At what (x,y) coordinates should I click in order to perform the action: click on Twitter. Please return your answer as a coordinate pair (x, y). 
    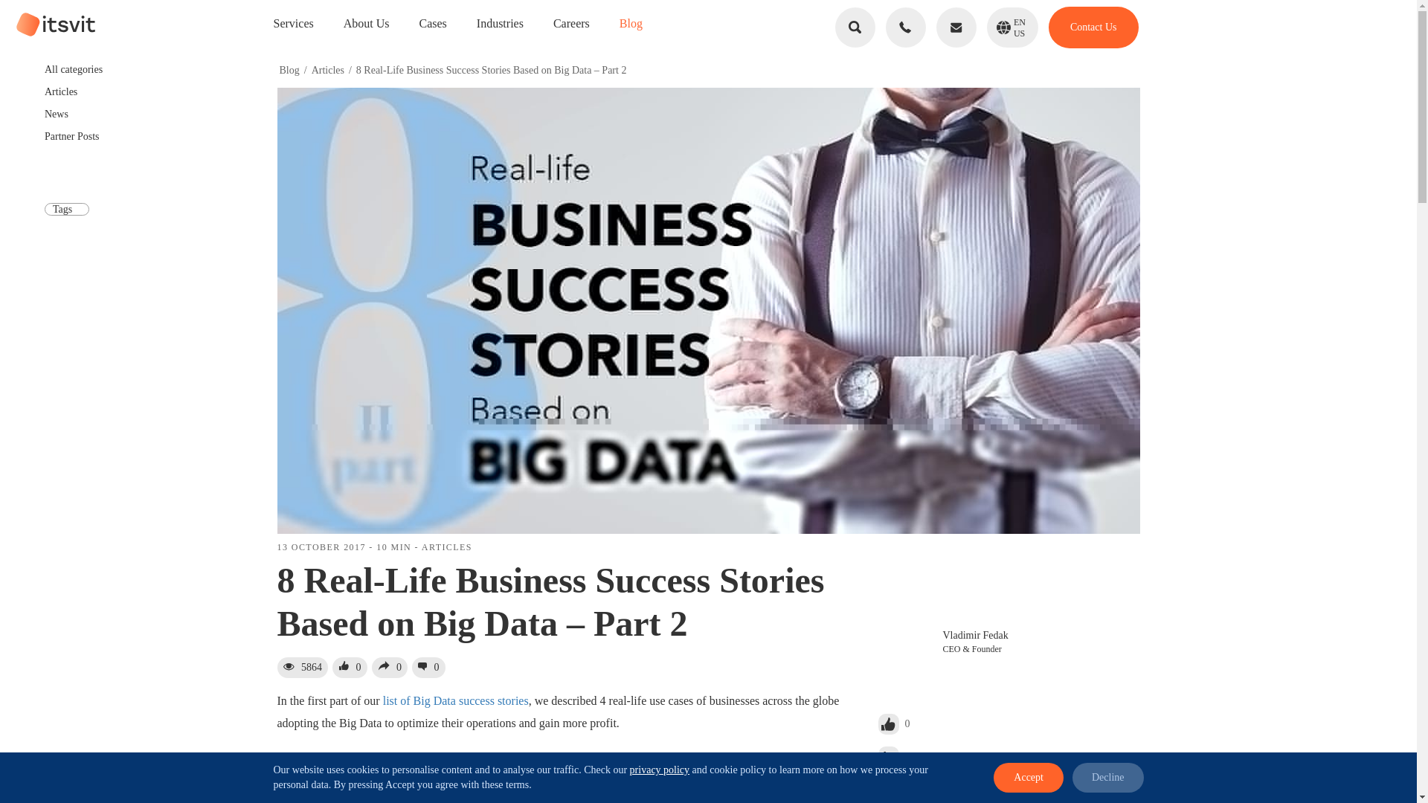
    Looking at the image, I should click on (428, 668).